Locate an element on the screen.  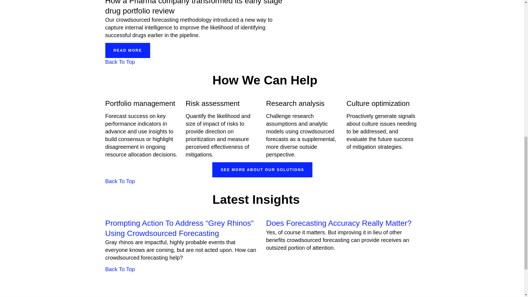
Does Forecasting Accuracy Really Matter? is located at coordinates (339, 223).